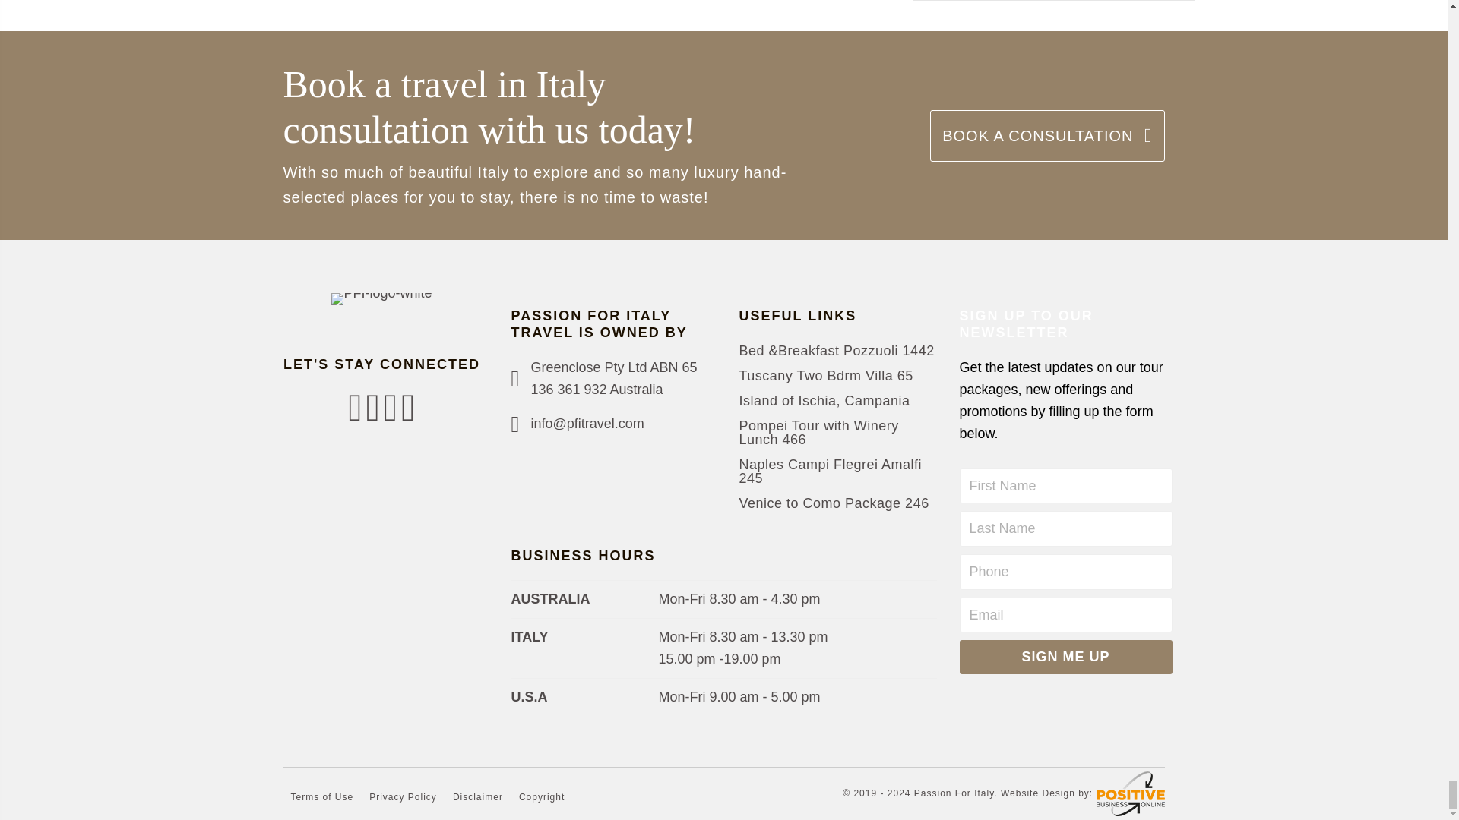 Image resolution: width=1459 pixels, height=820 pixels. What do you see at coordinates (1065, 657) in the screenshot?
I see `Sign me up` at bounding box center [1065, 657].